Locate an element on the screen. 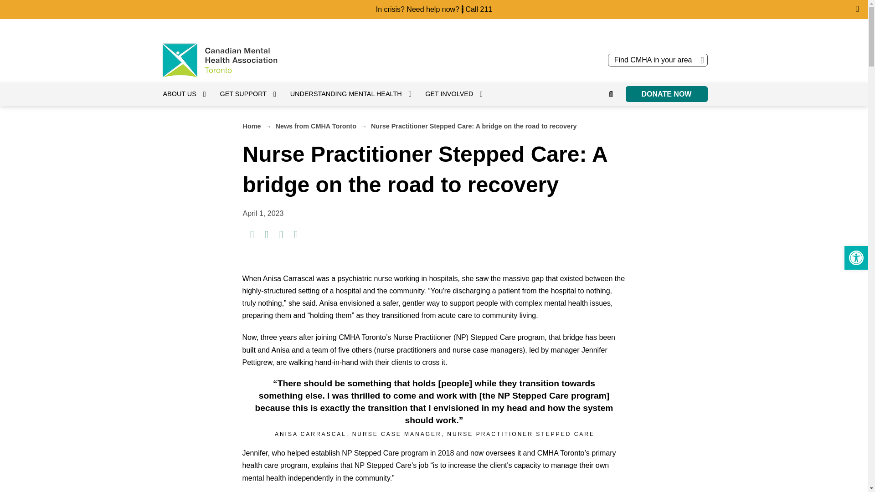  ABOUT US is located at coordinates (666, 94).